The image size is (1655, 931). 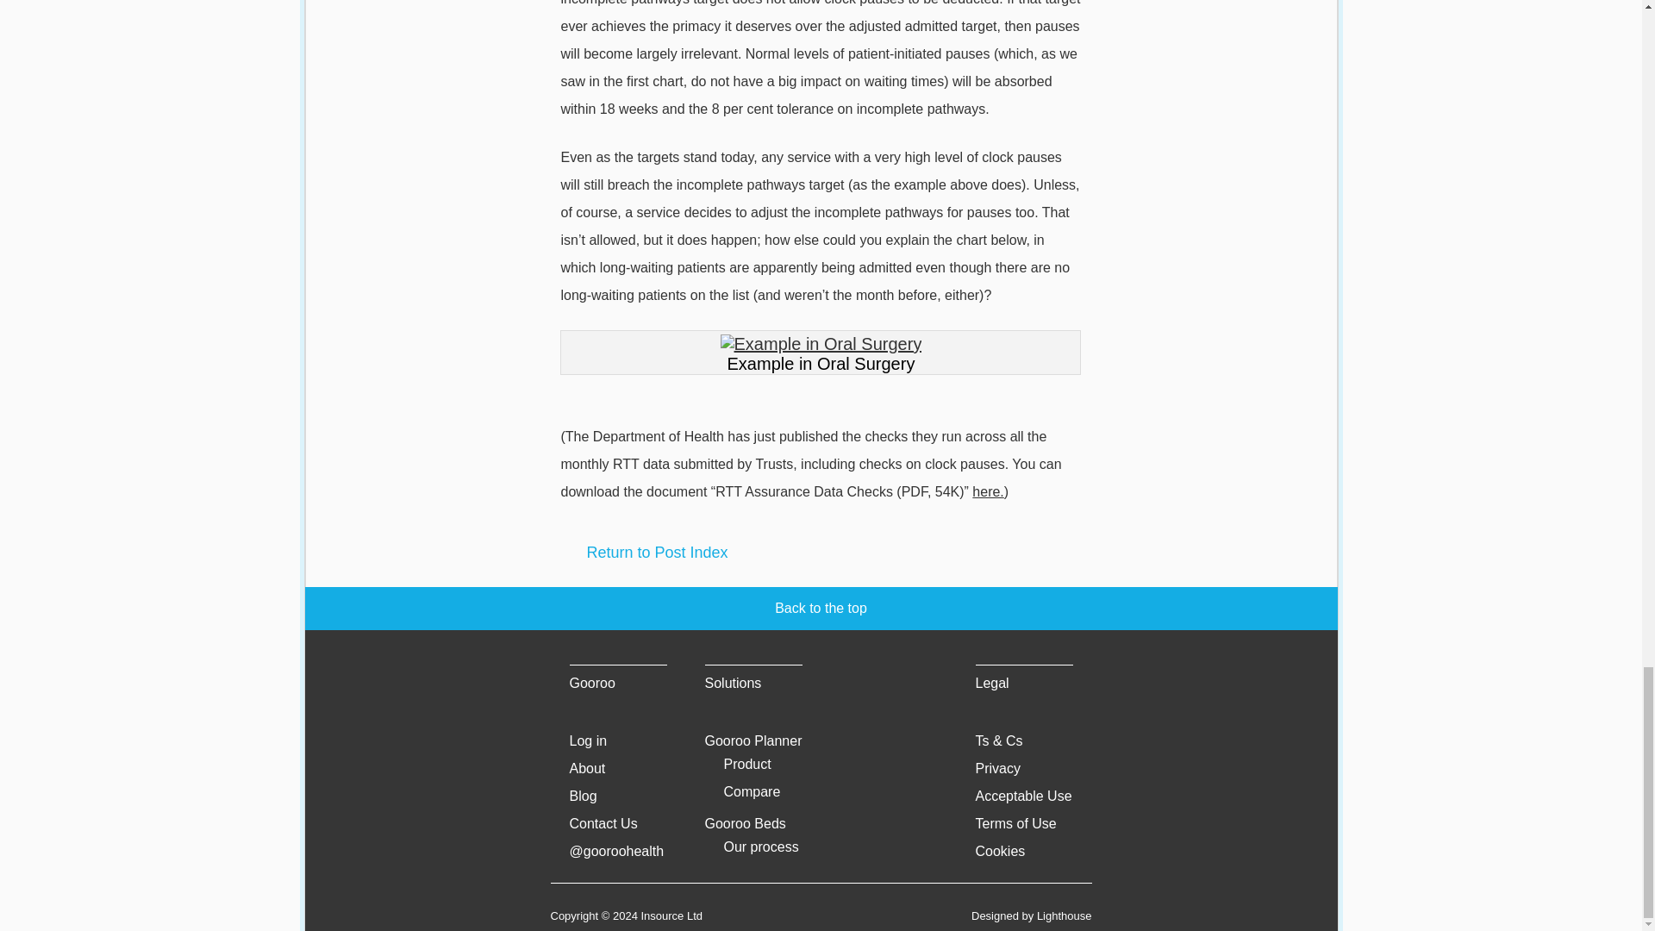 I want to click on here., so click(x=988, y=491).